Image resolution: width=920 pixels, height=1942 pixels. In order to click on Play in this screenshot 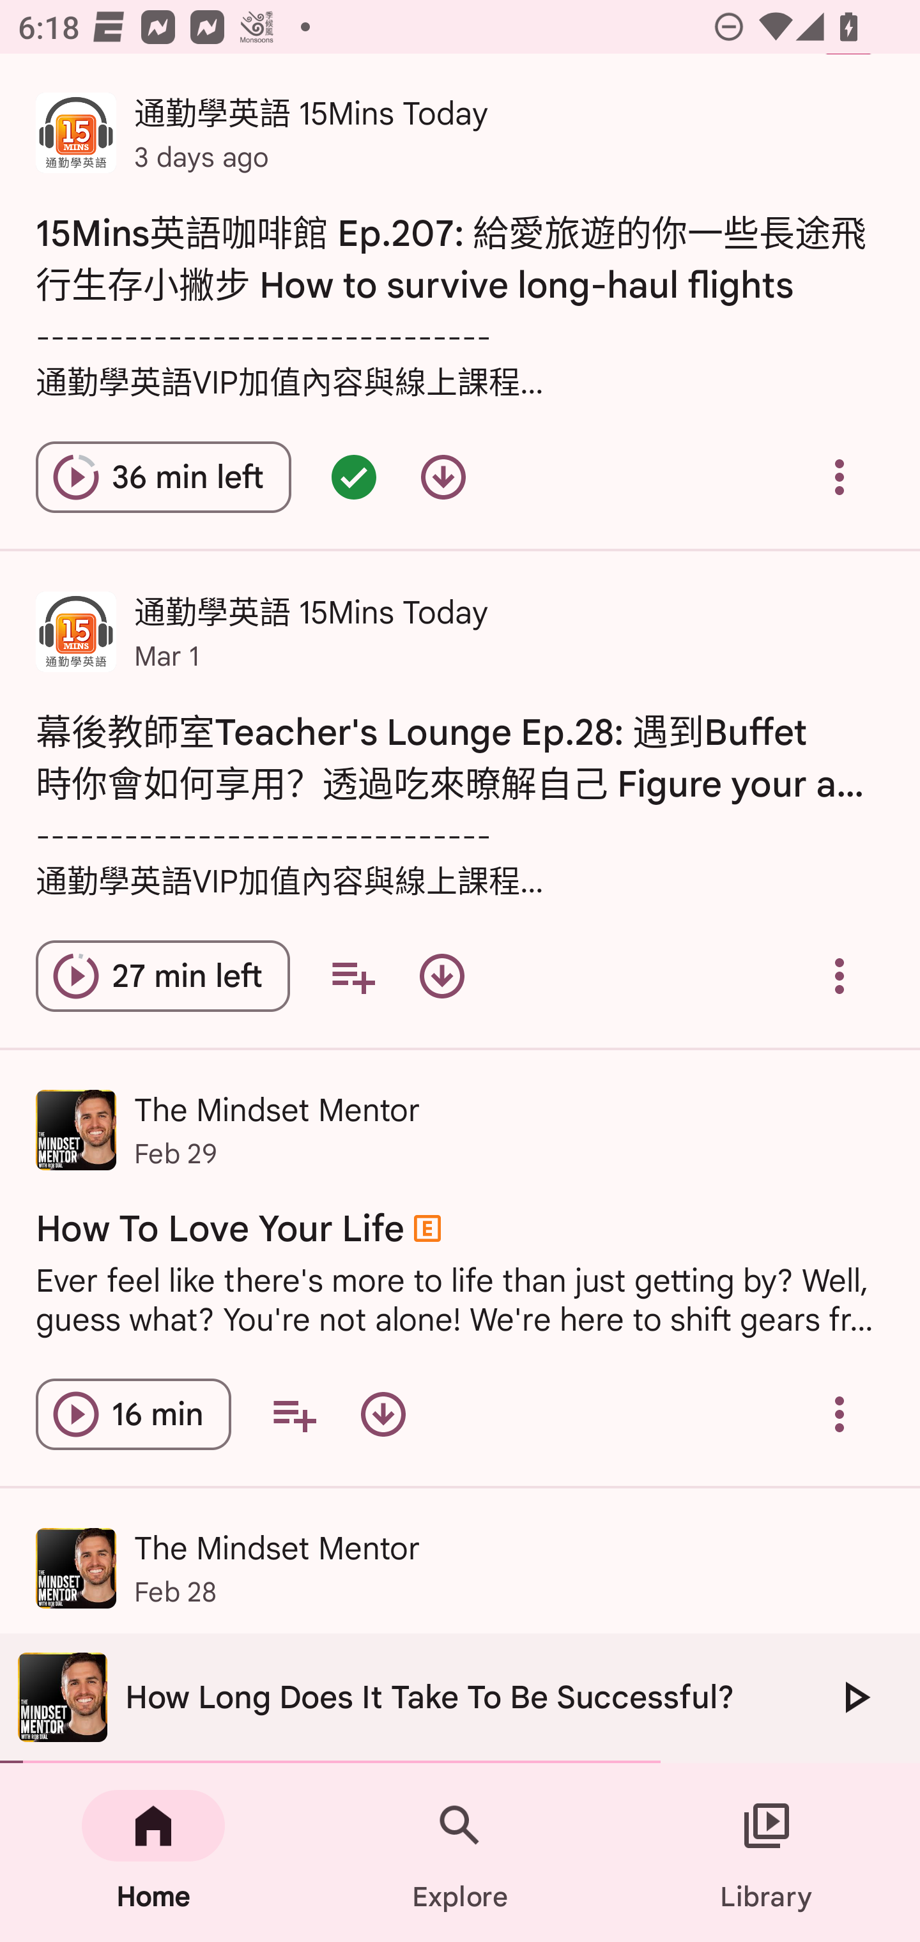, I will do `click(855, 1697)`.